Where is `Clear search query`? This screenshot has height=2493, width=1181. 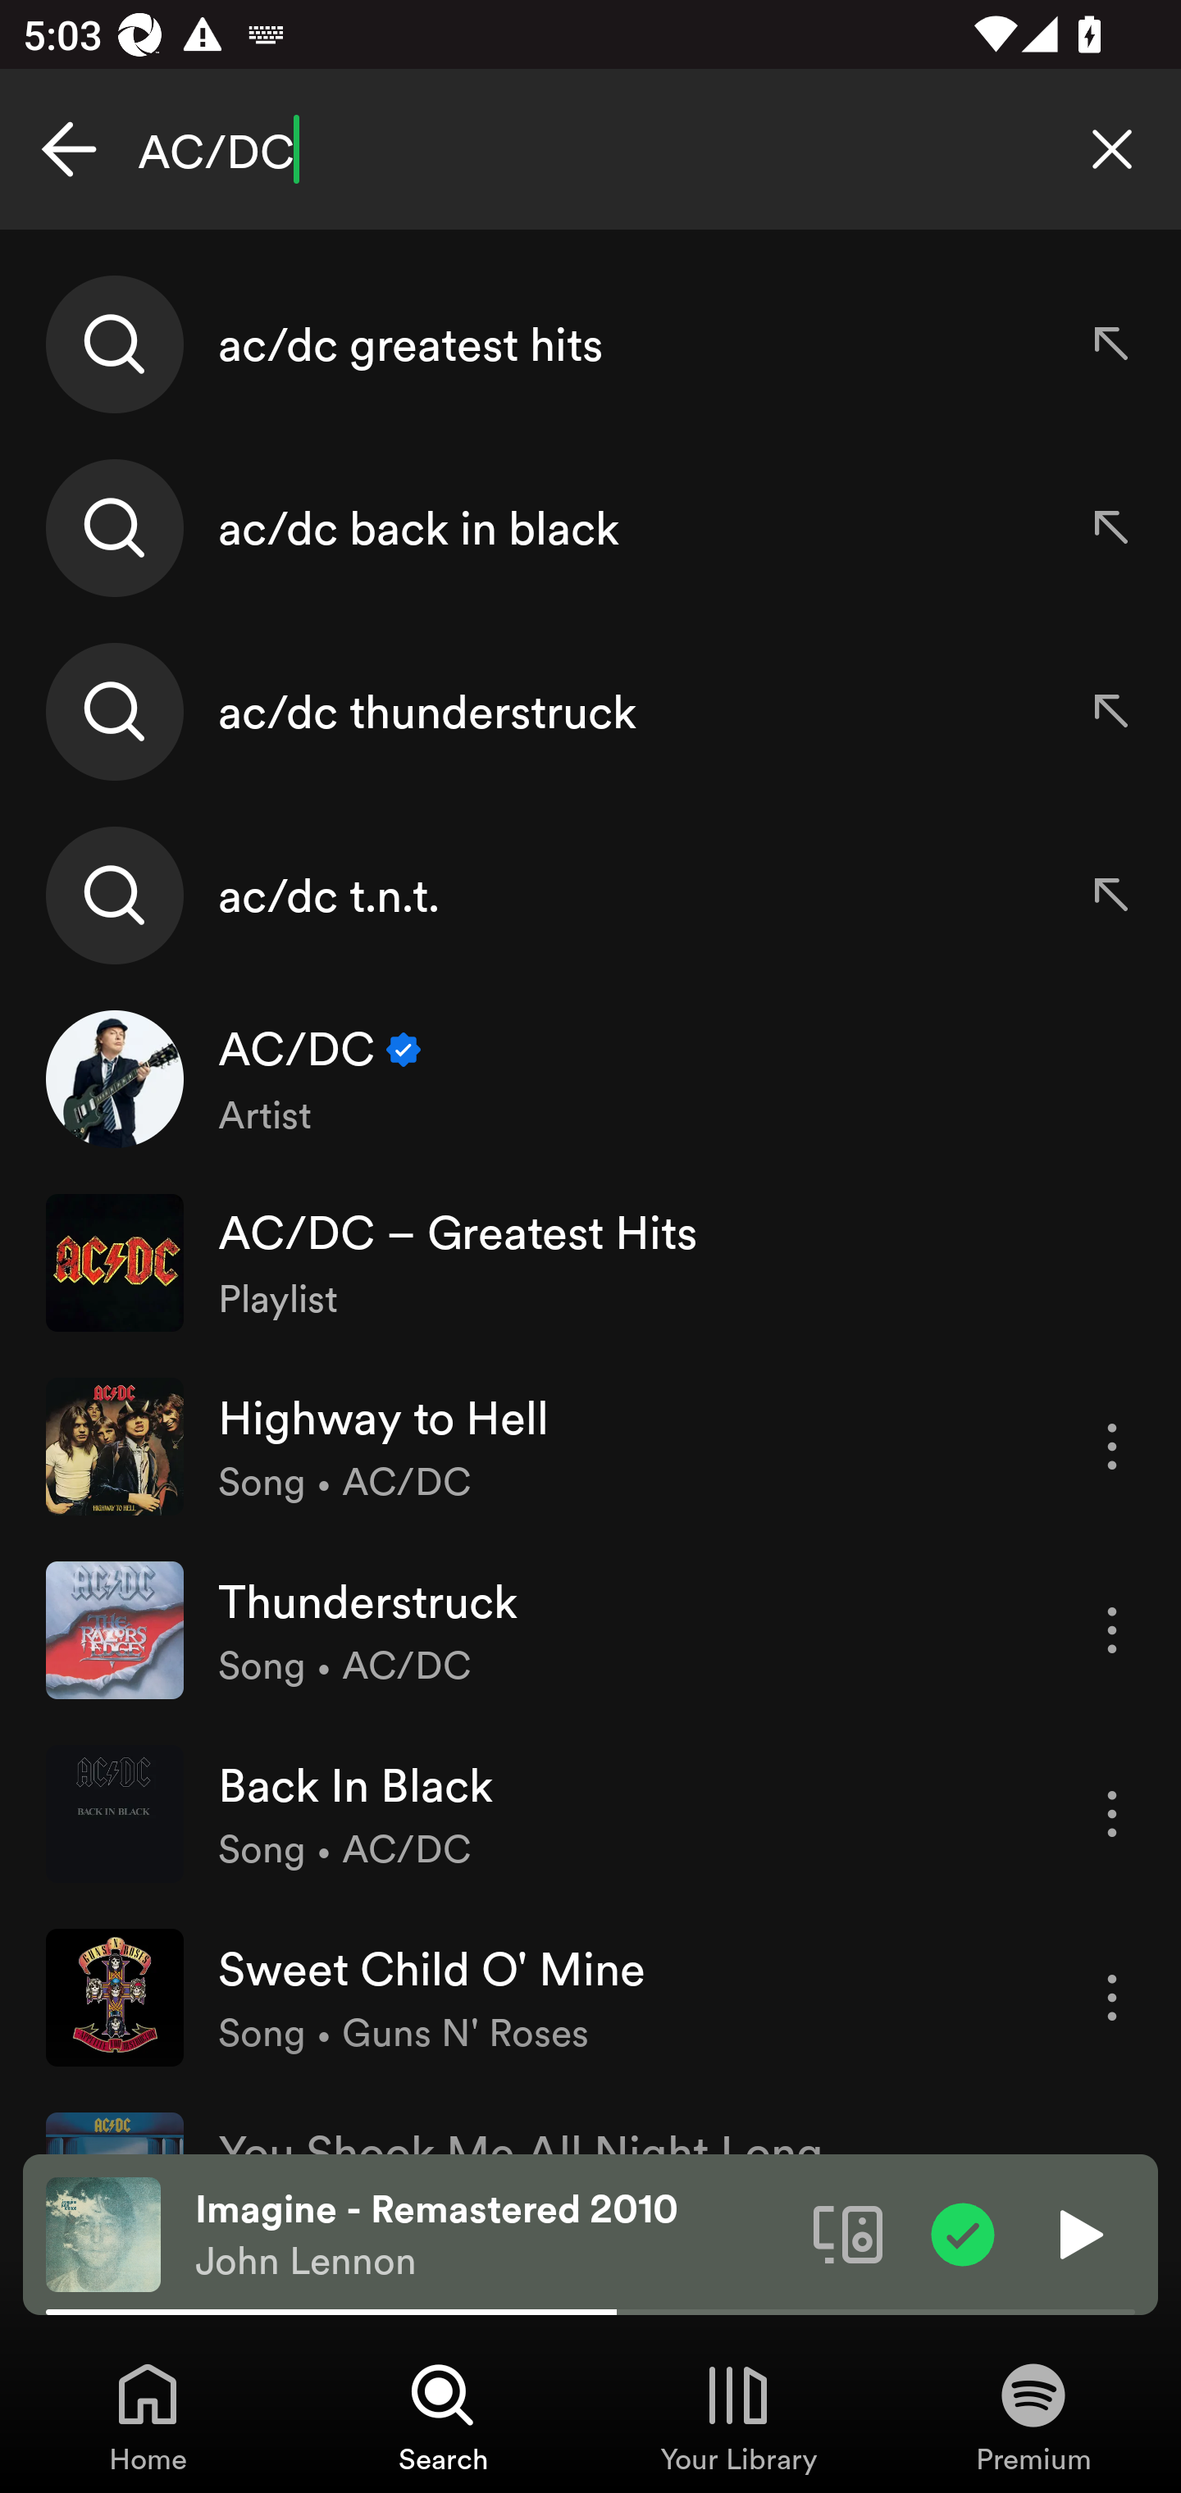 Clear search query is located at coordinates (1112, 149).